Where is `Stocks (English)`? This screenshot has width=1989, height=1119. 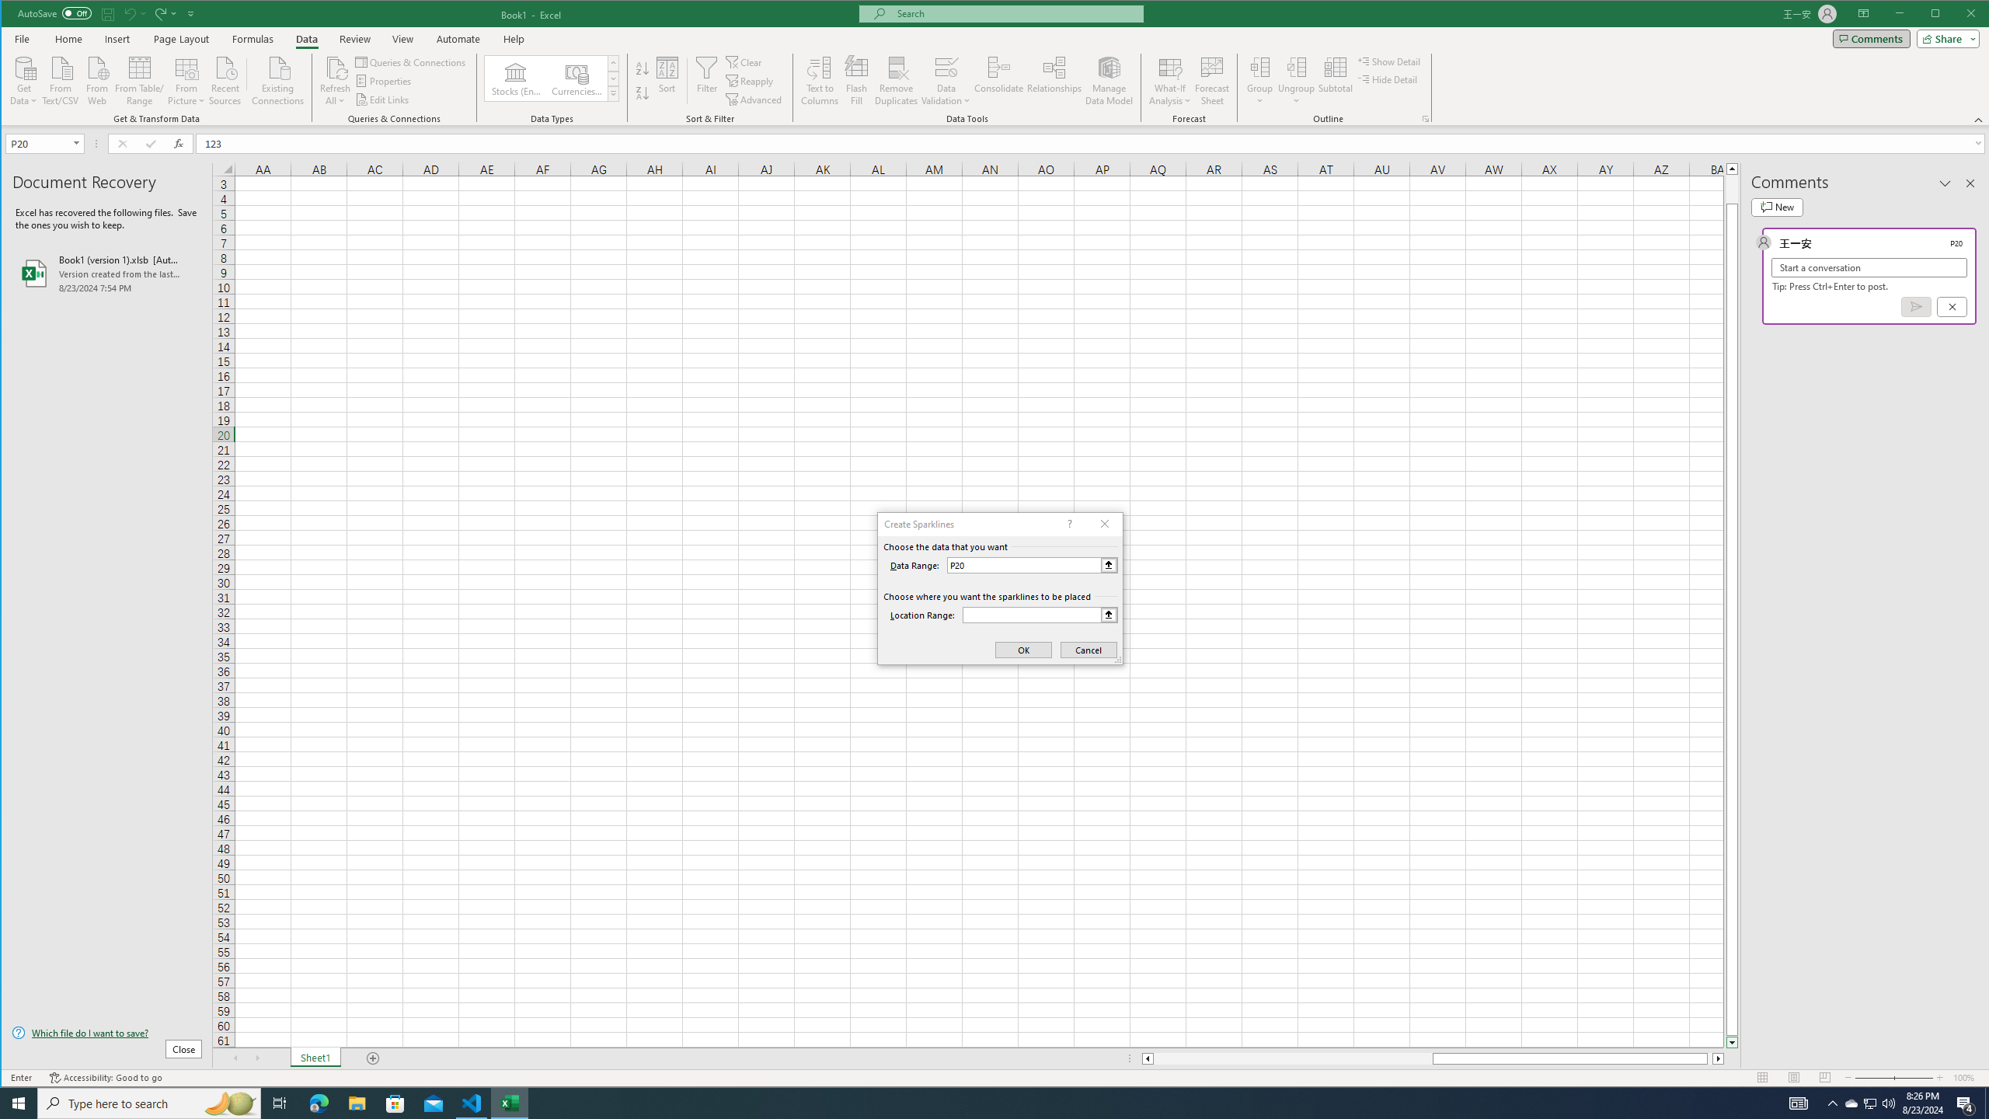
Stocks (English) is located at coordinates (516, 78).